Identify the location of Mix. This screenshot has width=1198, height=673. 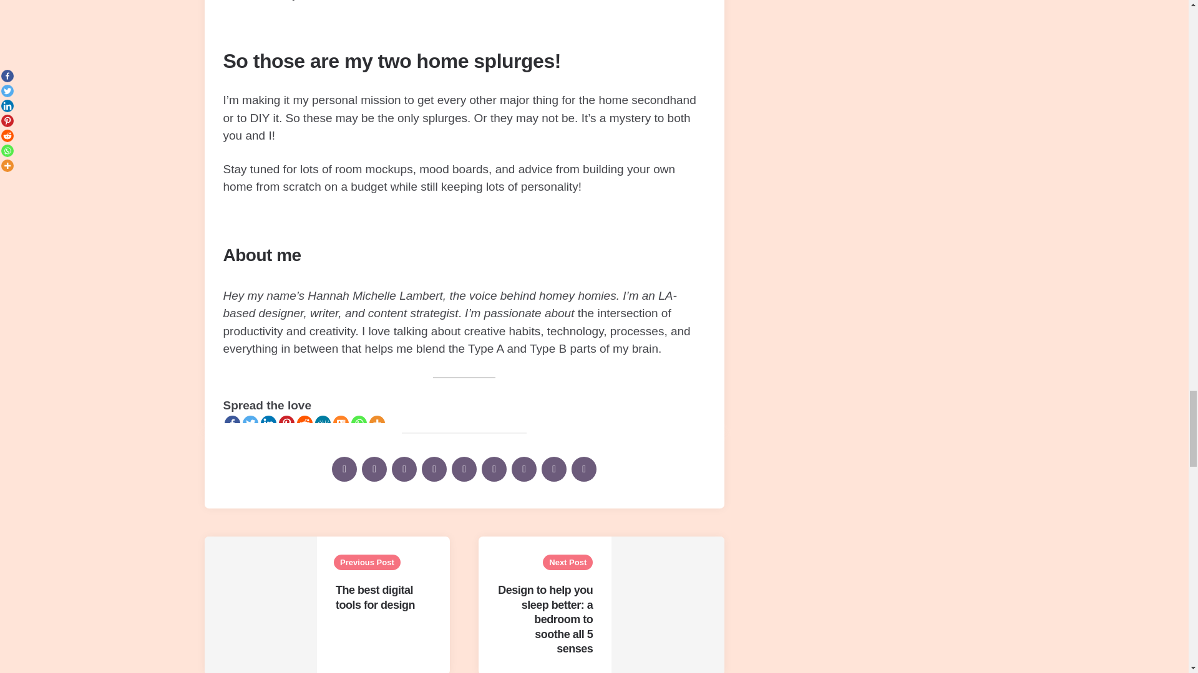
(341, 424).